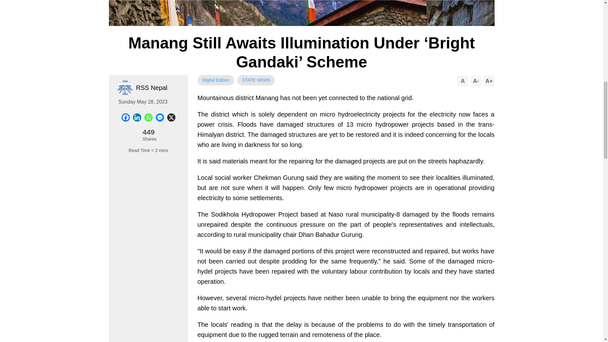 This screenshot has width=608, height=342. Describe the element at coordinates (148, 134) in the screenshot. I see `Total Shares` at that location.